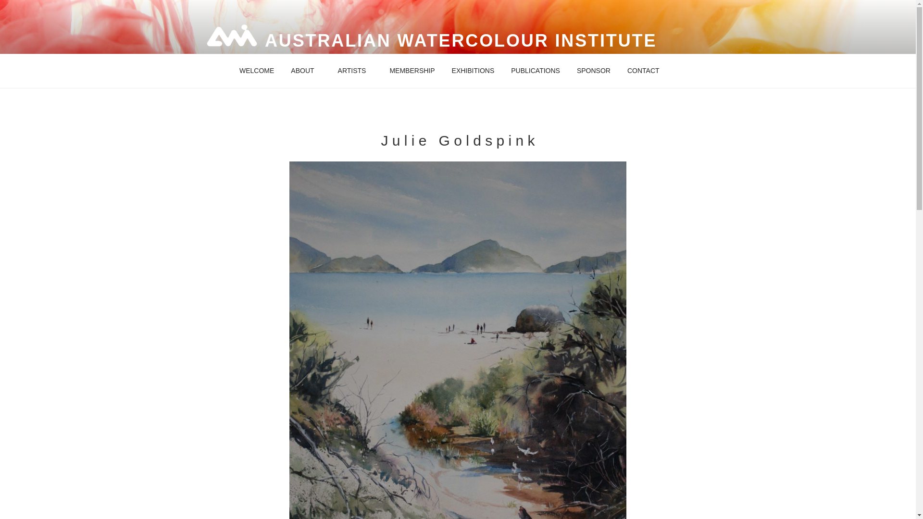 The image size is (923, 519). What do you see at coordinates (473, 71) in the screenshot?
I see `EXHIBITIONS` at bounding box center [473, 71].